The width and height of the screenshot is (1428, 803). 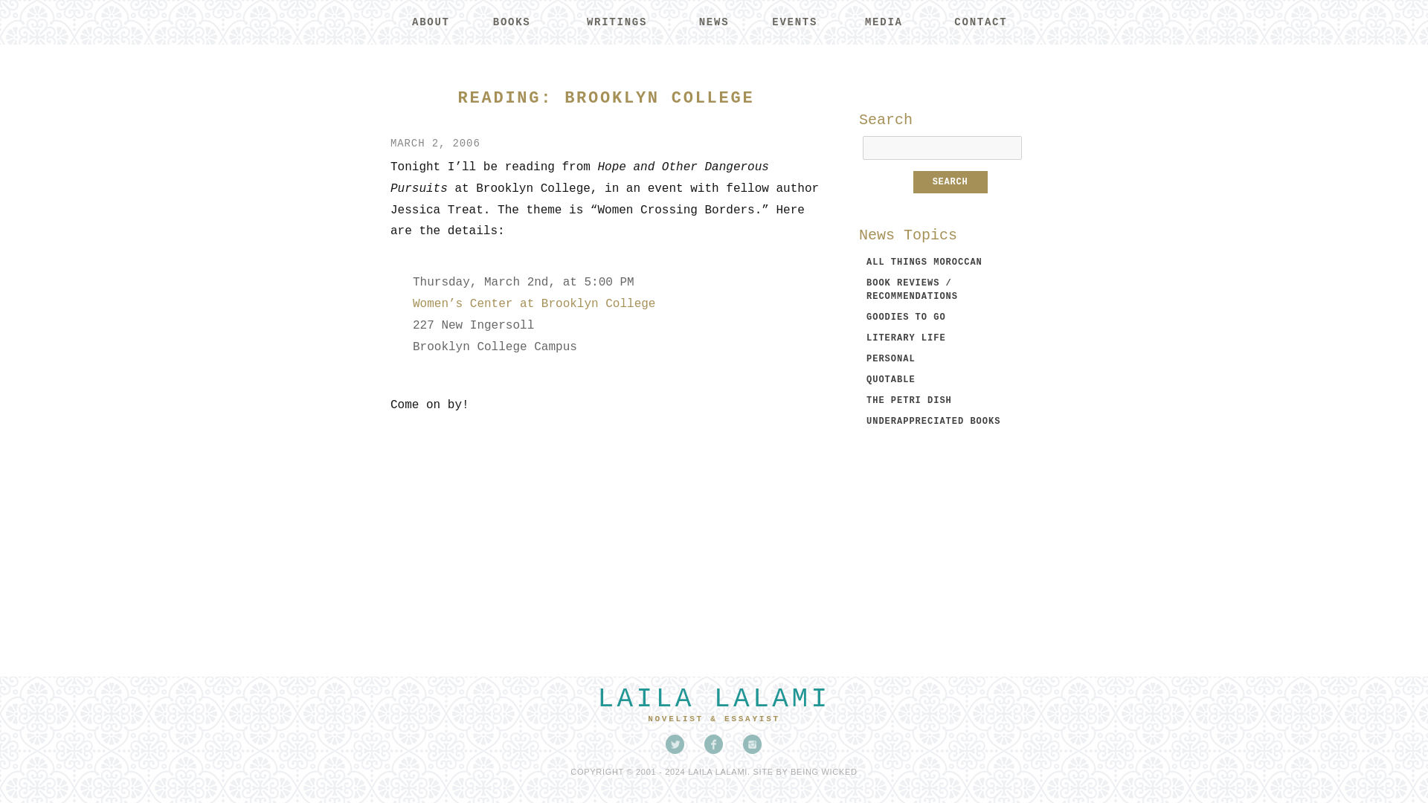 What do you see at coordinates (909, 401) in the screenshot?
I see `THE PETRI DISH` at bounding box center [909, 401].